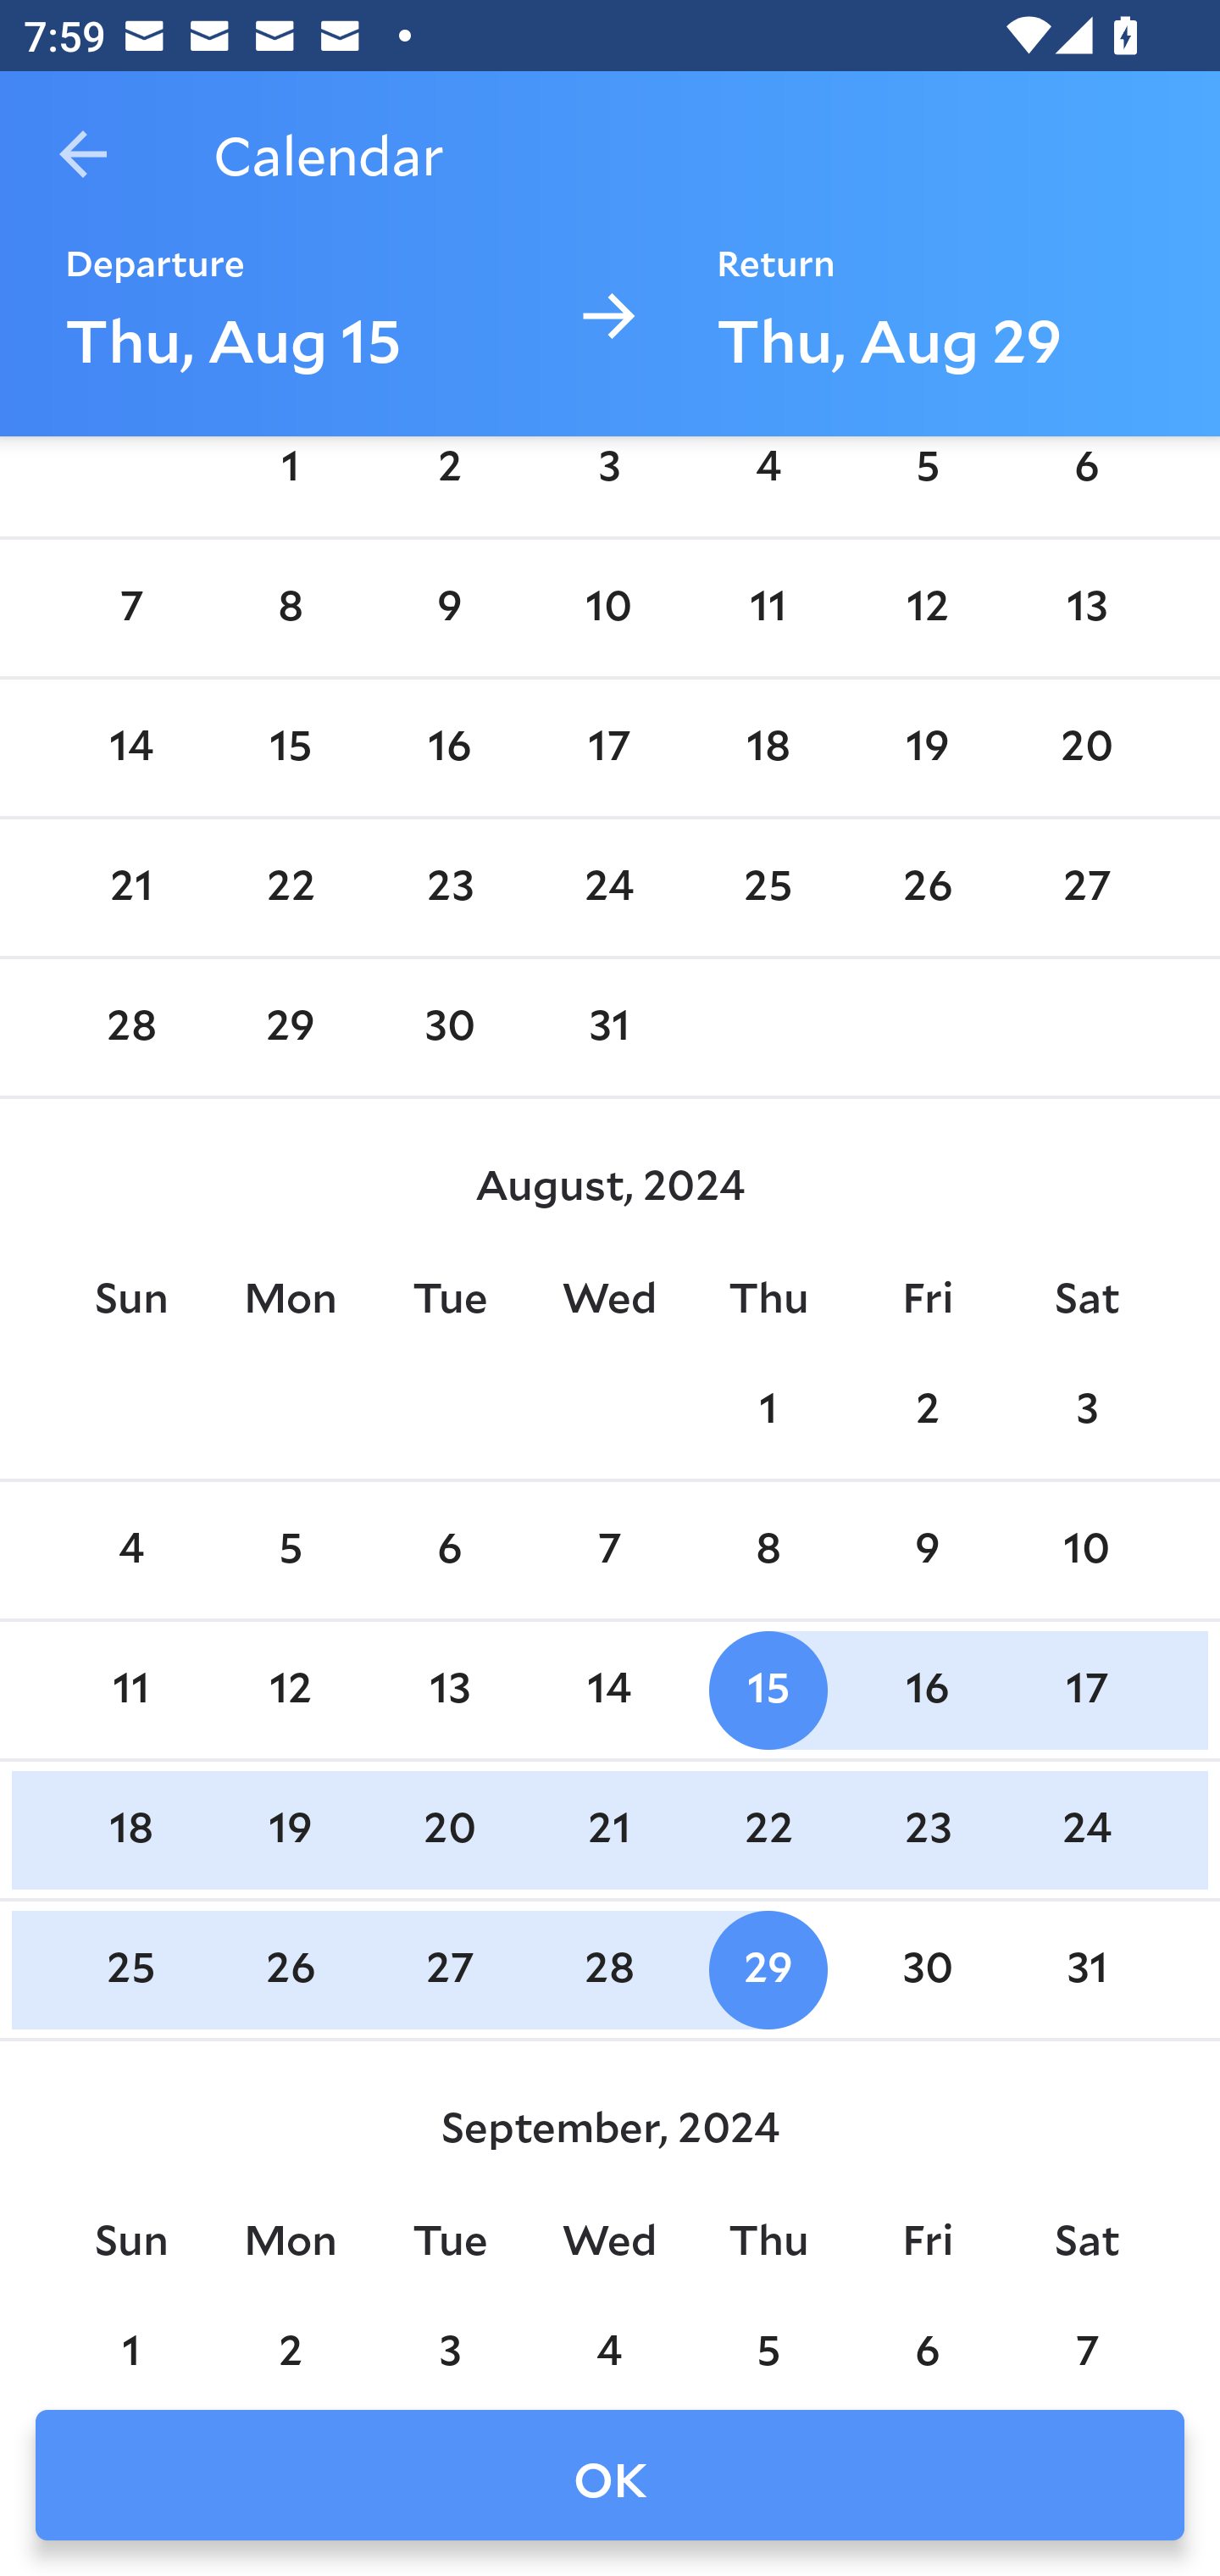  What do you see at coordinates (768, 481) in the screenshot?
I see `4` at bounding box center [768, 481].